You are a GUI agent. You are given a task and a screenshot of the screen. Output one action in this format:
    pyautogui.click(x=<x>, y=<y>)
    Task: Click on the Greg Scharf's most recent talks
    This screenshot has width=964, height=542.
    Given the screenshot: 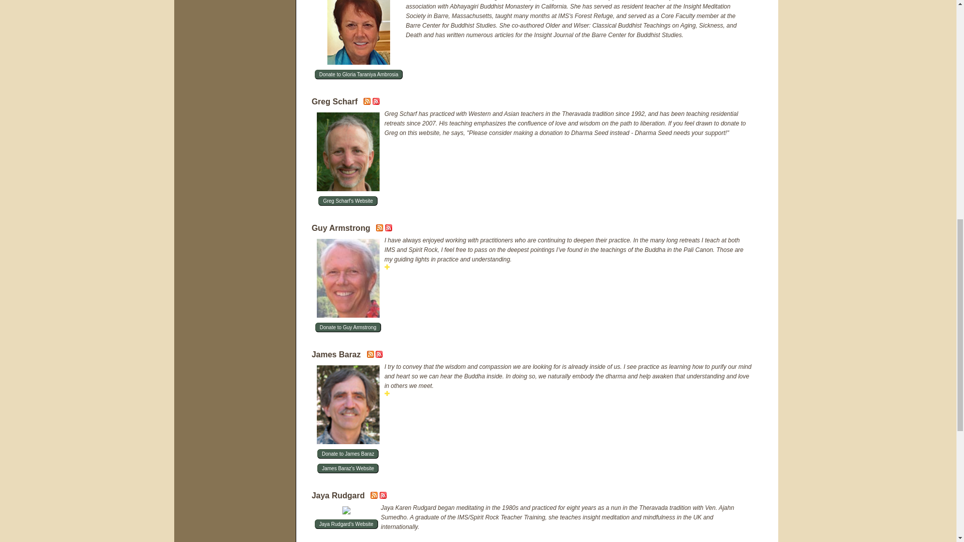 What is the action you would take?
    pyautogui.click(x=368, y=102)
    